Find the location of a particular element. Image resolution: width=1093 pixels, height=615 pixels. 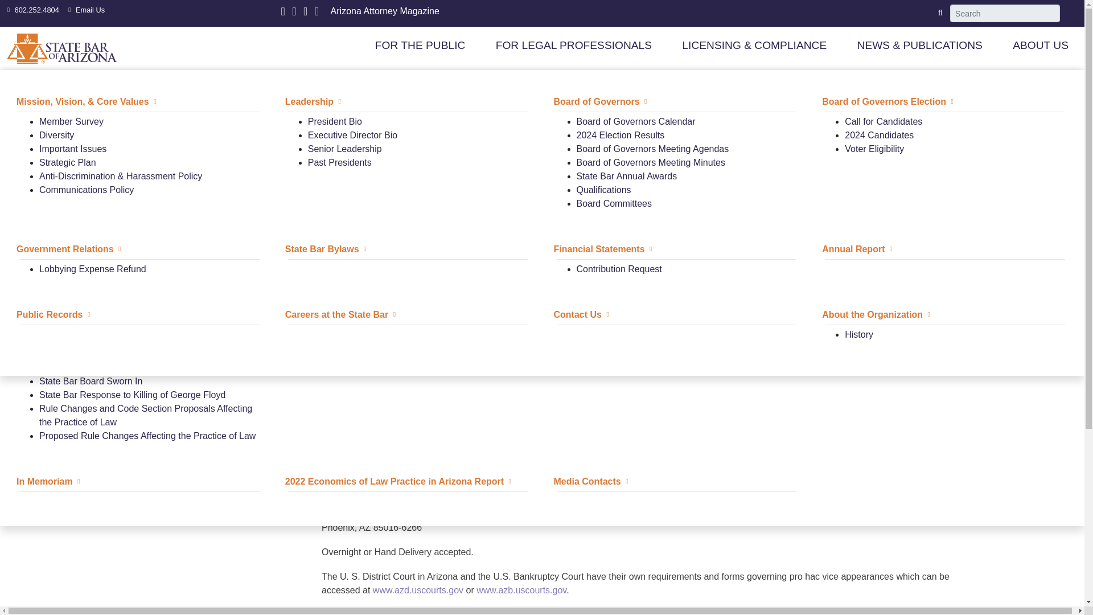

Arizona Attorney Magazine is located at coordinates (385, 11).